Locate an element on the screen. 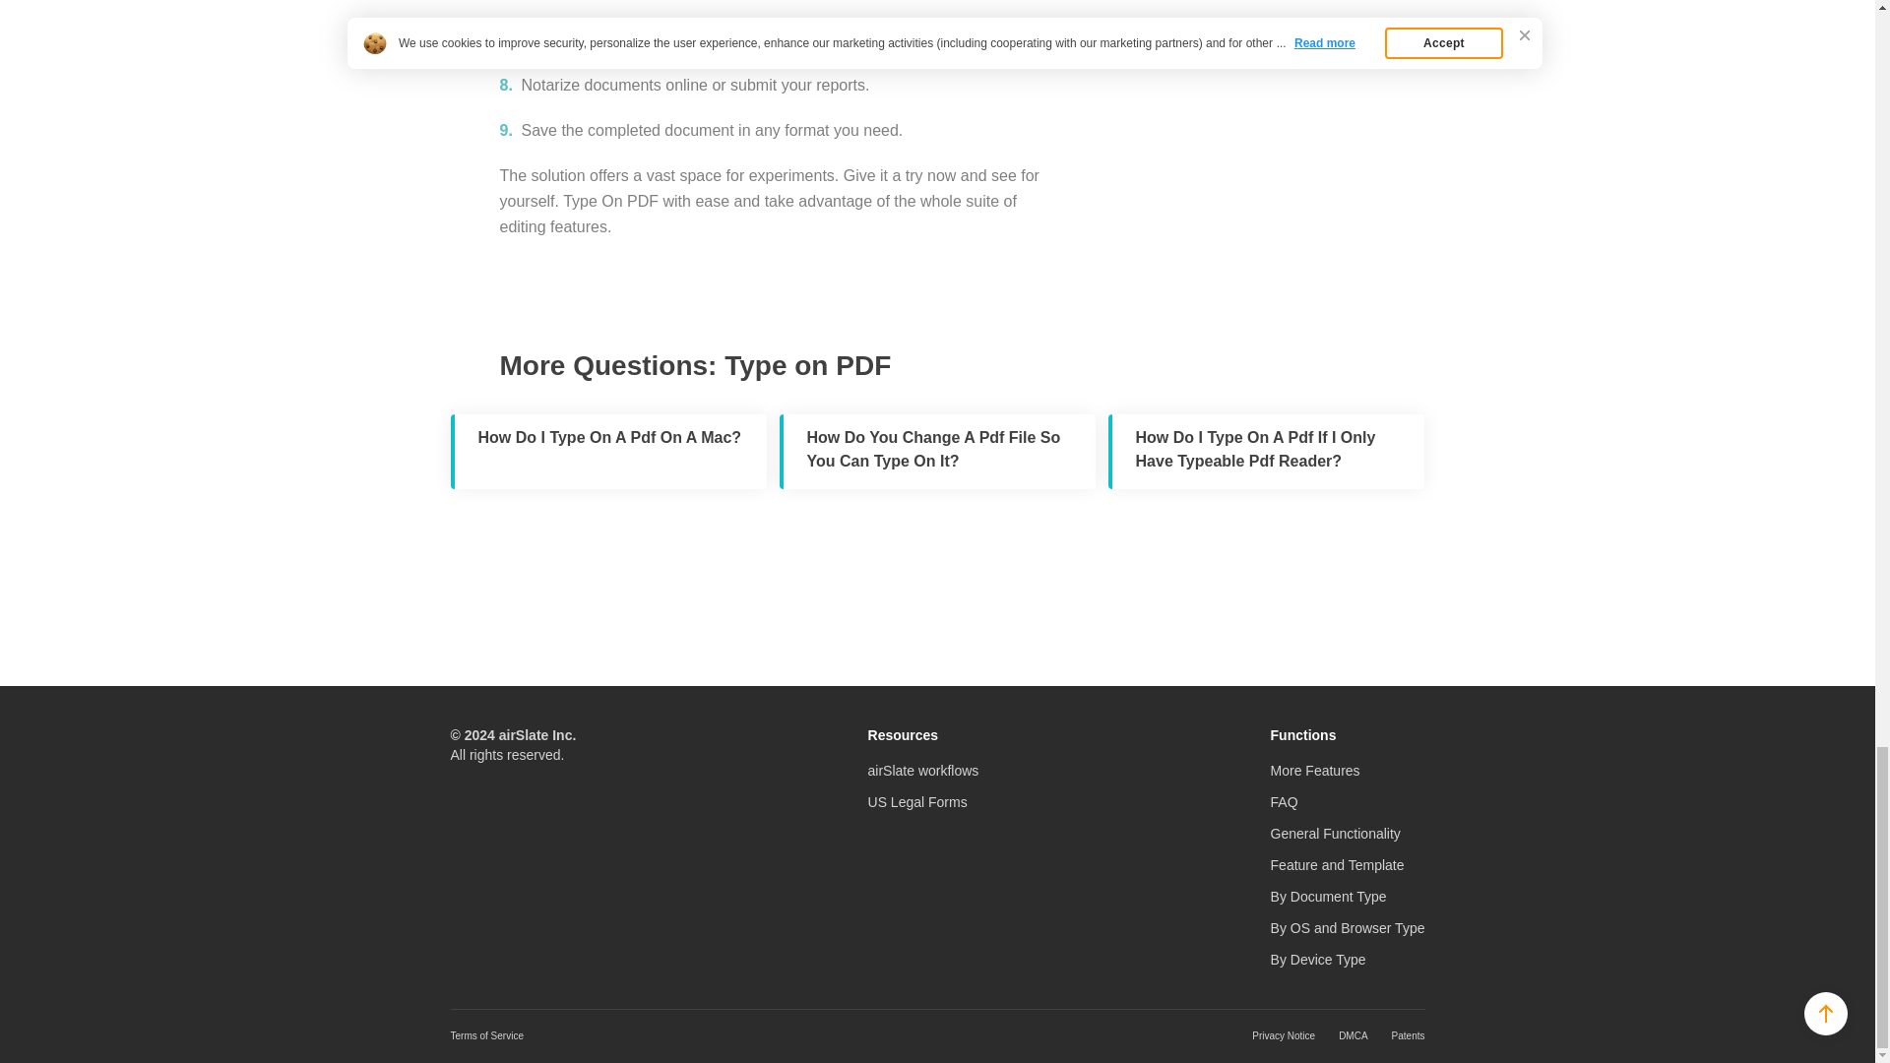 This screenshot has height=1063, width=1890. Privacy Notice is located at coordinates (1284, 1035).